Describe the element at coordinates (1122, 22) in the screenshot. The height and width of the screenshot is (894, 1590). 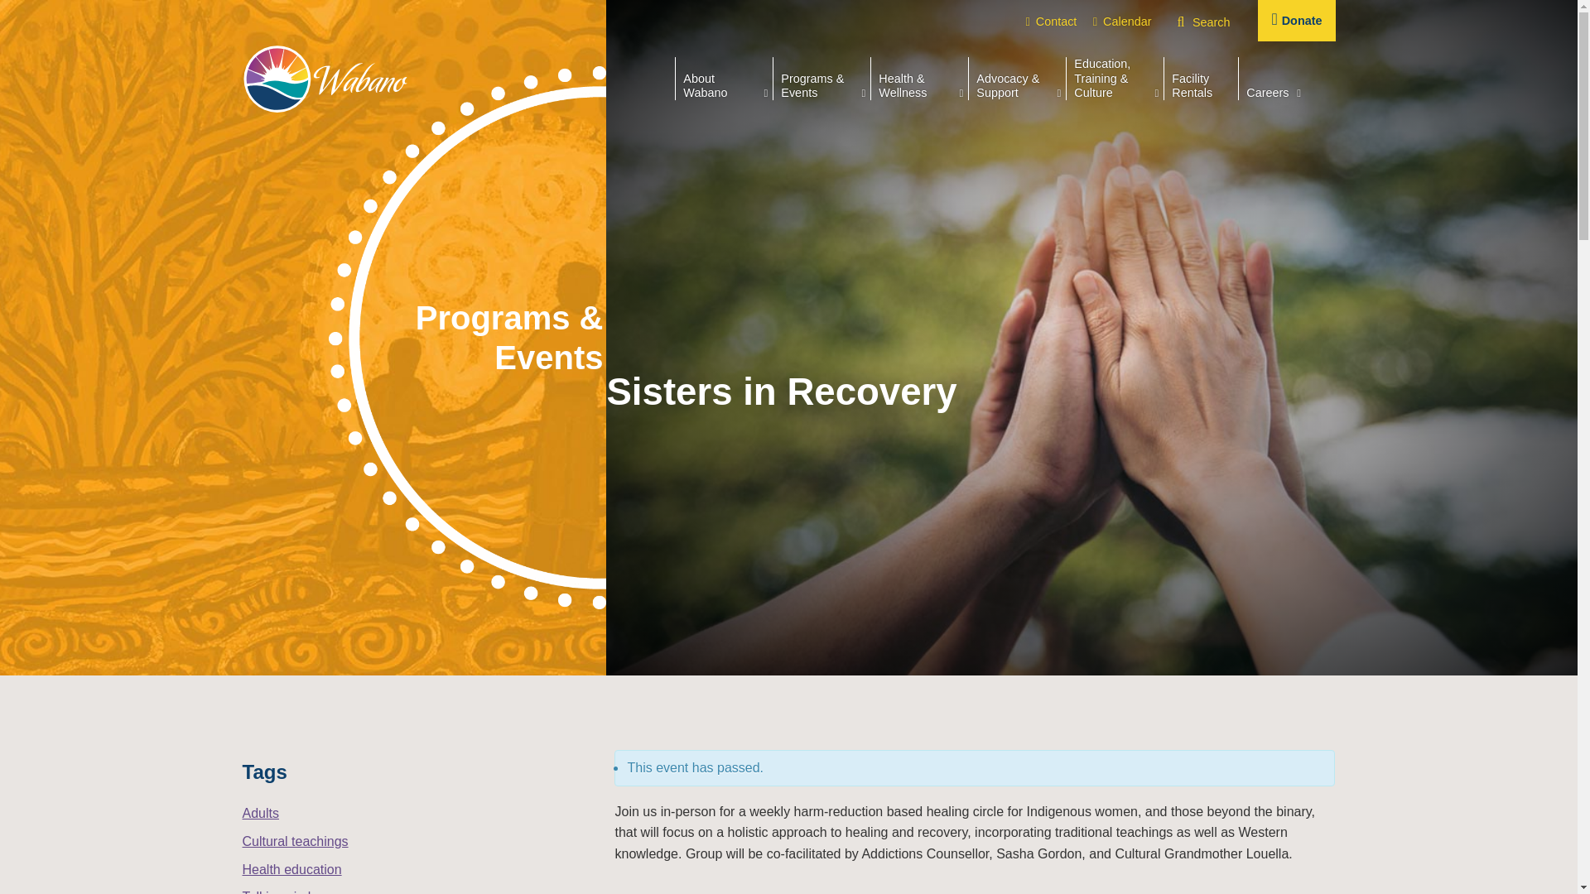
I see `Calendar` at that location.